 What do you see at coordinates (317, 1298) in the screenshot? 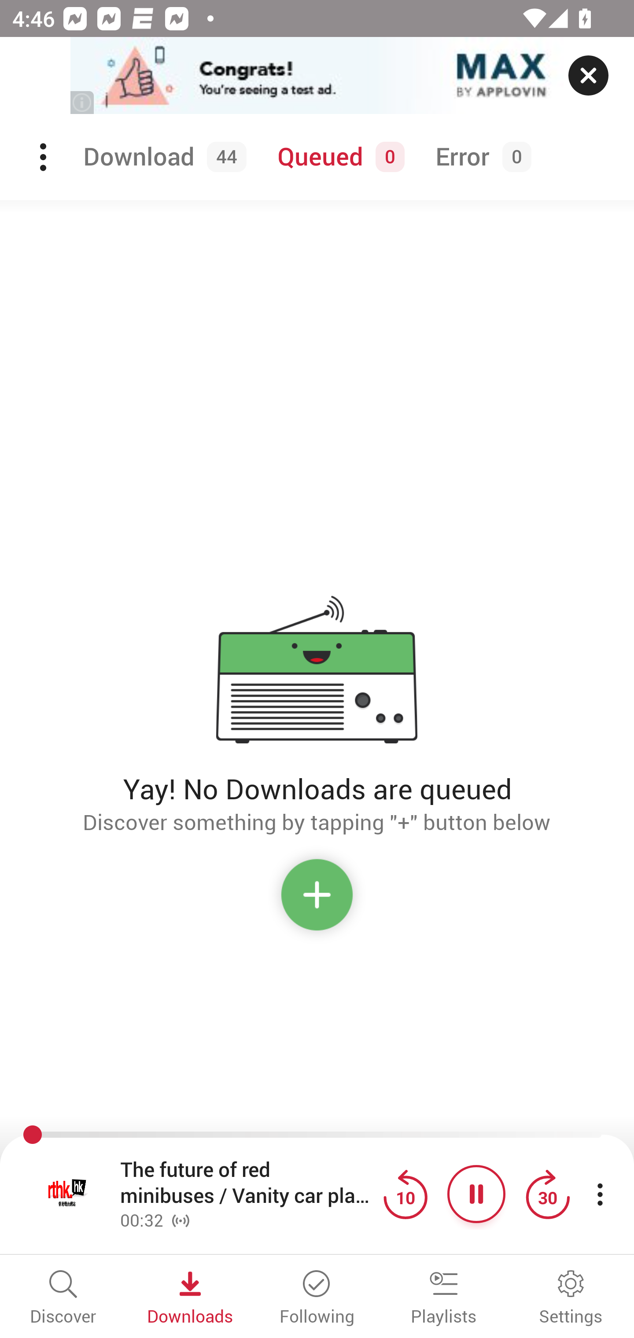
I see `Following` at bounding box center [317, 1298].